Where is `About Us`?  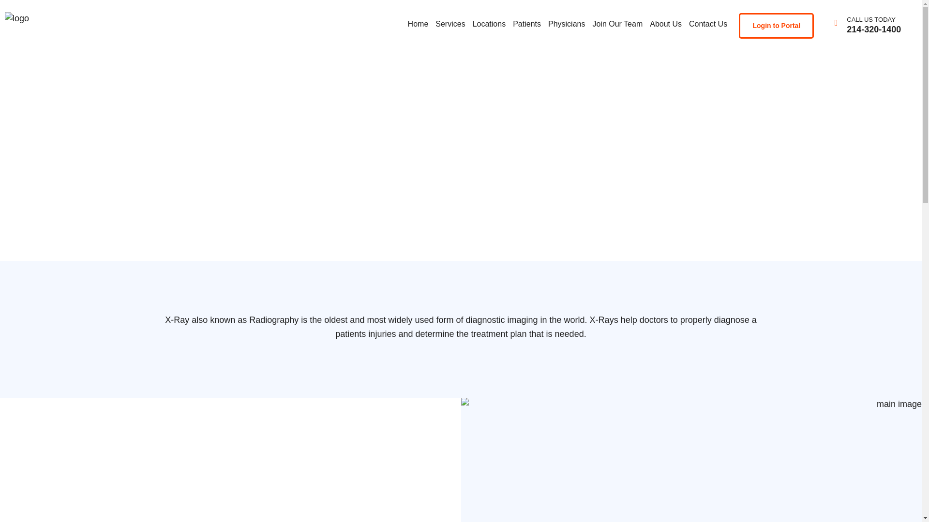
About Us is located at coordinates (666, 24).